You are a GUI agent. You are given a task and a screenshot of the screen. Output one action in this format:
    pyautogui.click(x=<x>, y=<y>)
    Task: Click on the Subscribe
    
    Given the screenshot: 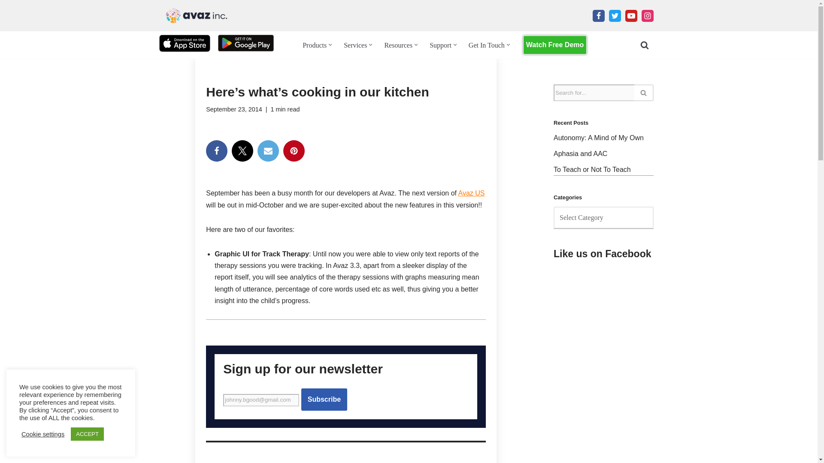 What is the action you would take?
    pyautogui.click(x=324, y=400)
    